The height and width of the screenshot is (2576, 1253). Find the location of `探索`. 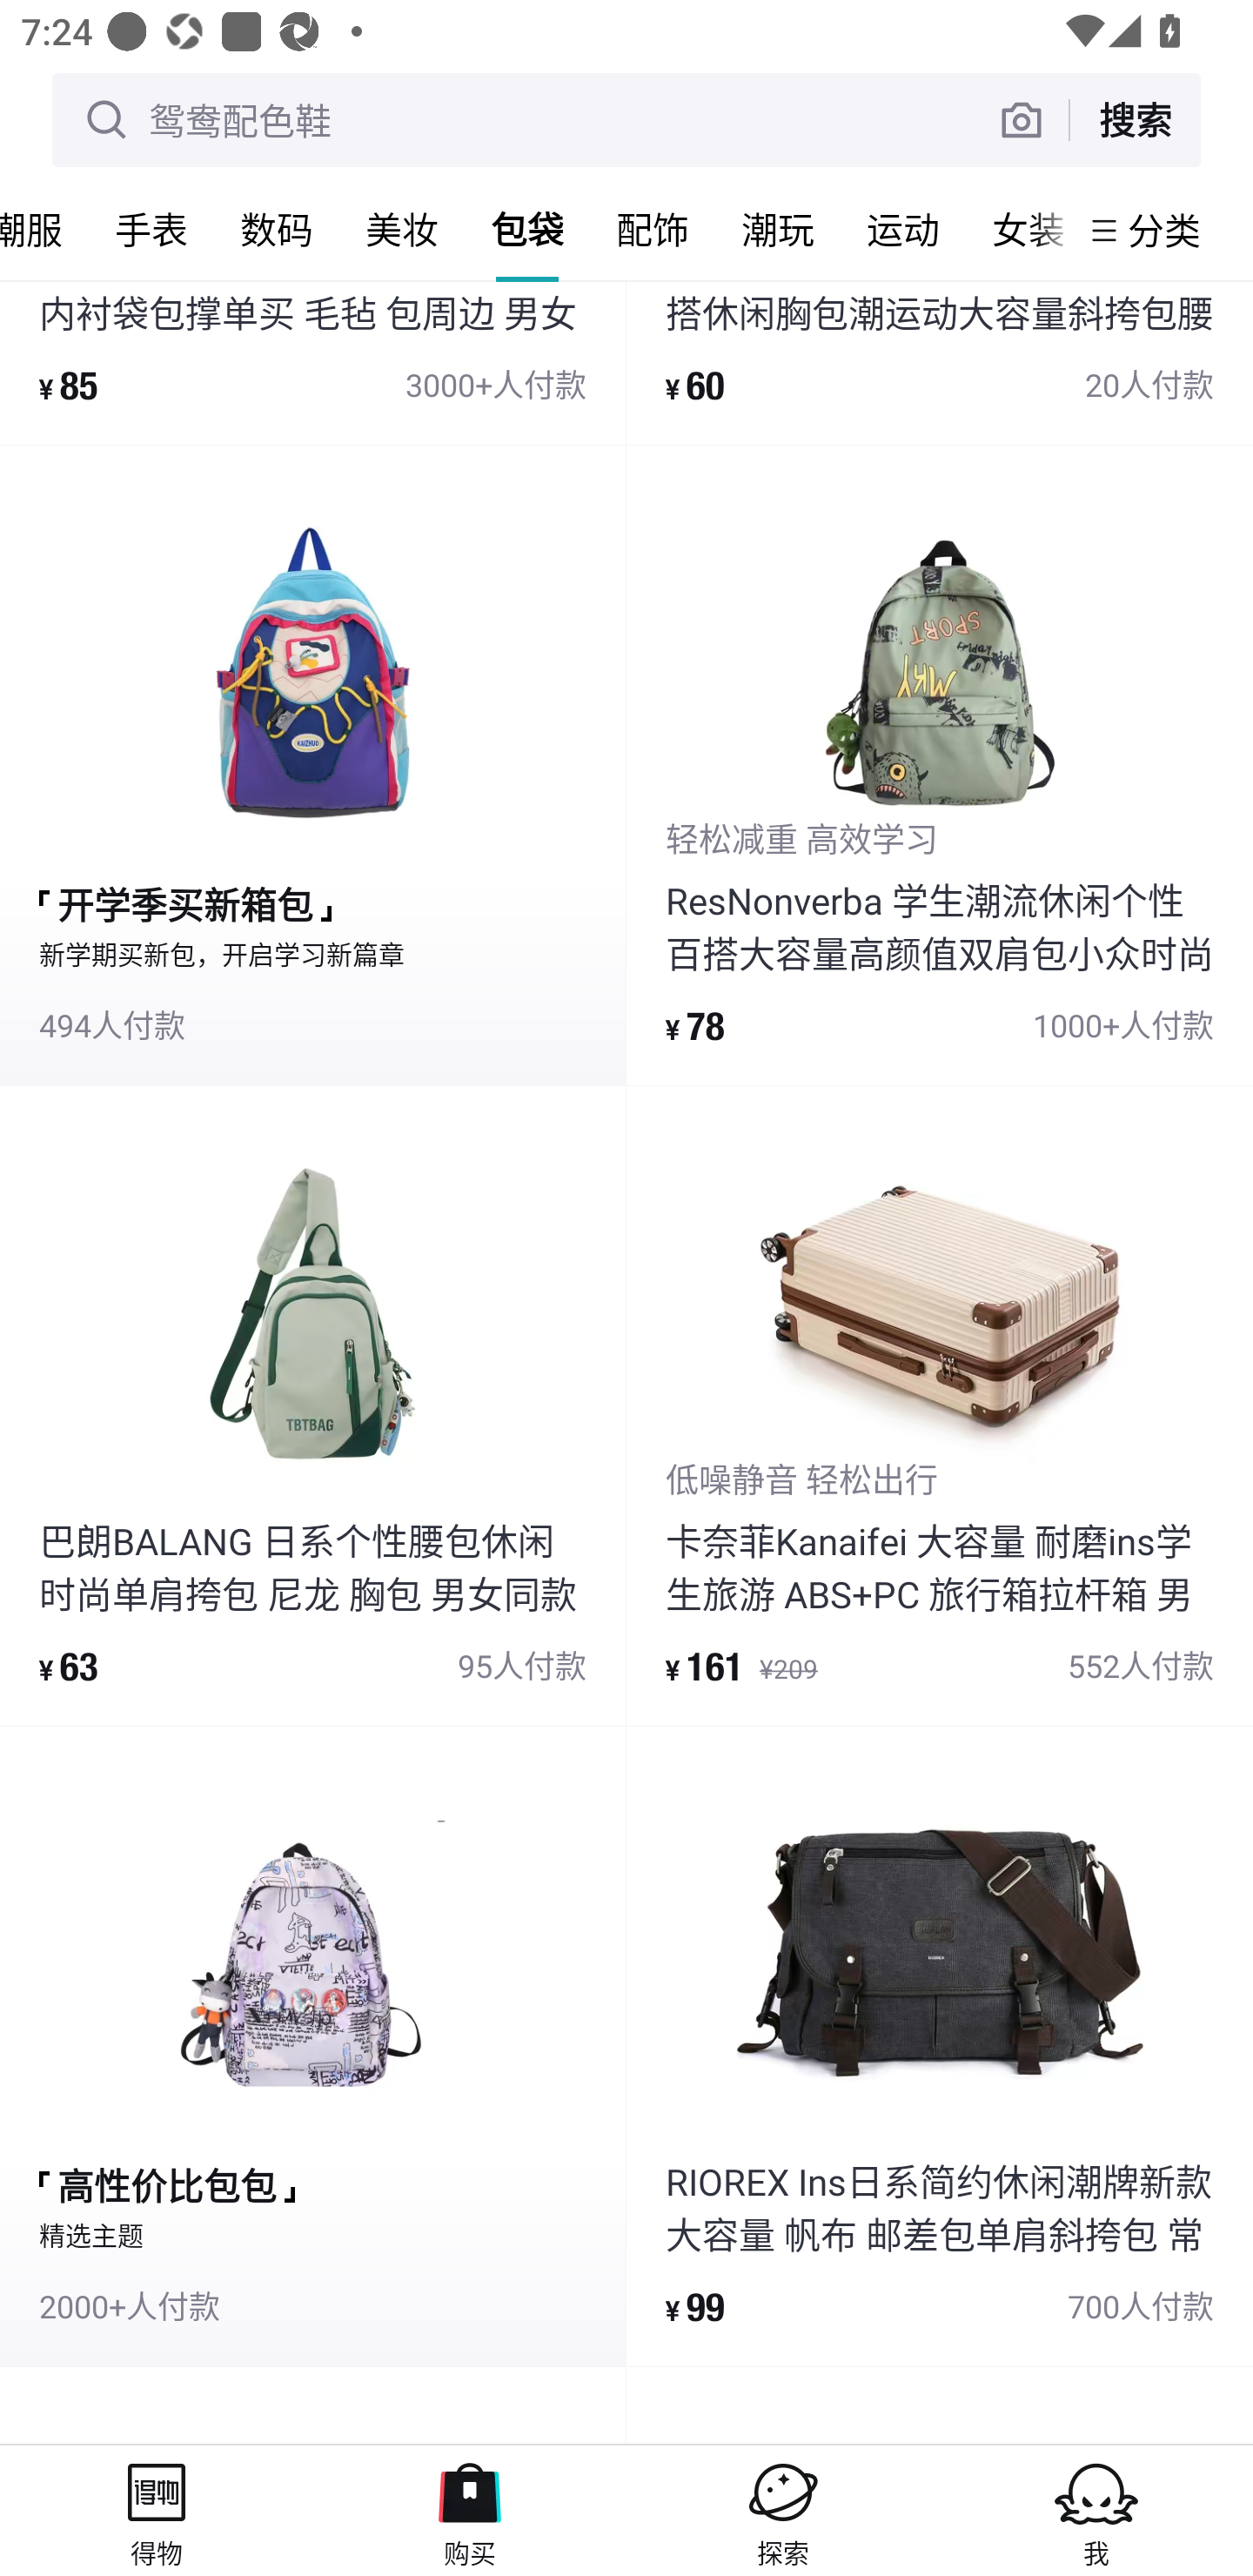

探索 is located at coordinates (783, 2510).